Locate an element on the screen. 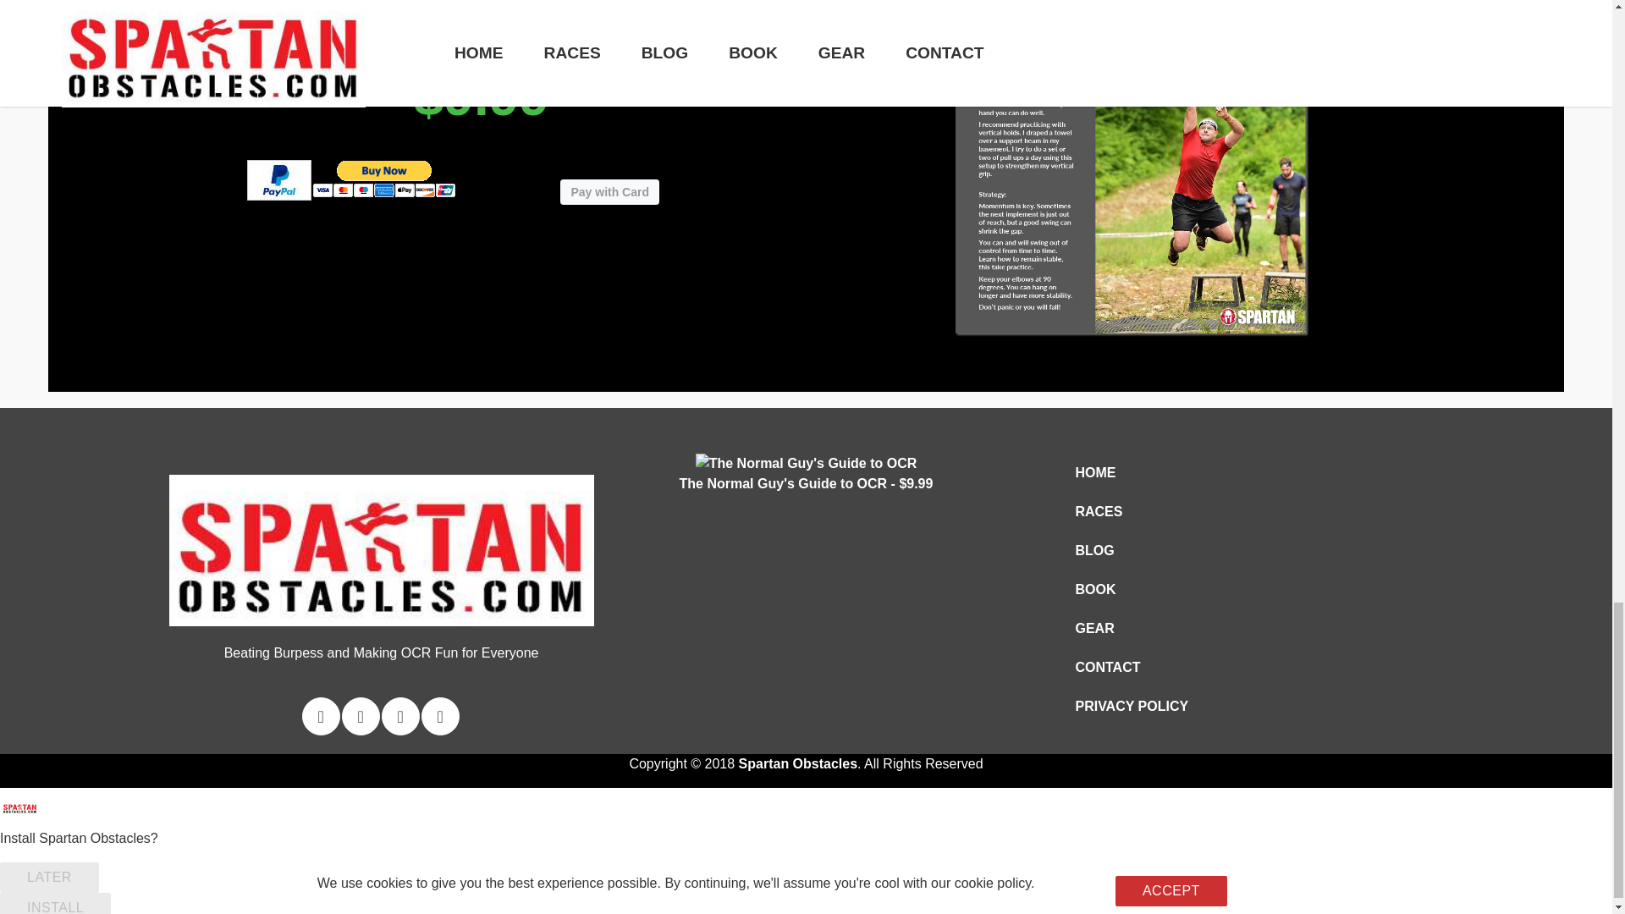 Image resolution: width=1625 pixels, height=914 pixels. RACES is located at coordinates (1131, 512).